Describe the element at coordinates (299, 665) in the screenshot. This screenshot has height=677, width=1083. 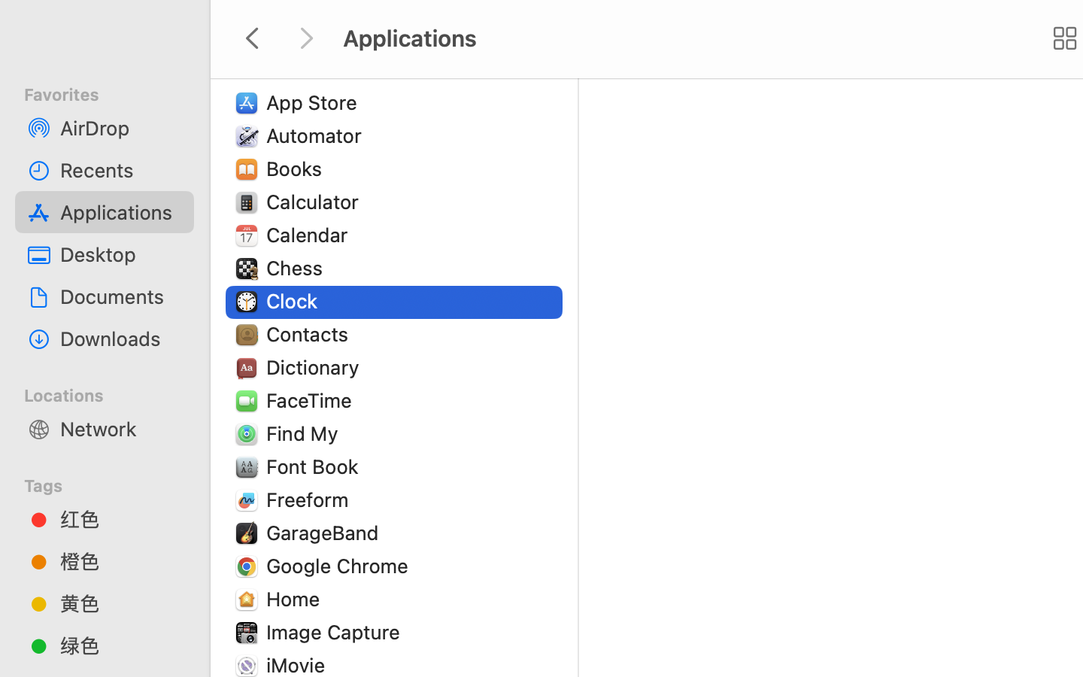
I see `iMovie` at that location.